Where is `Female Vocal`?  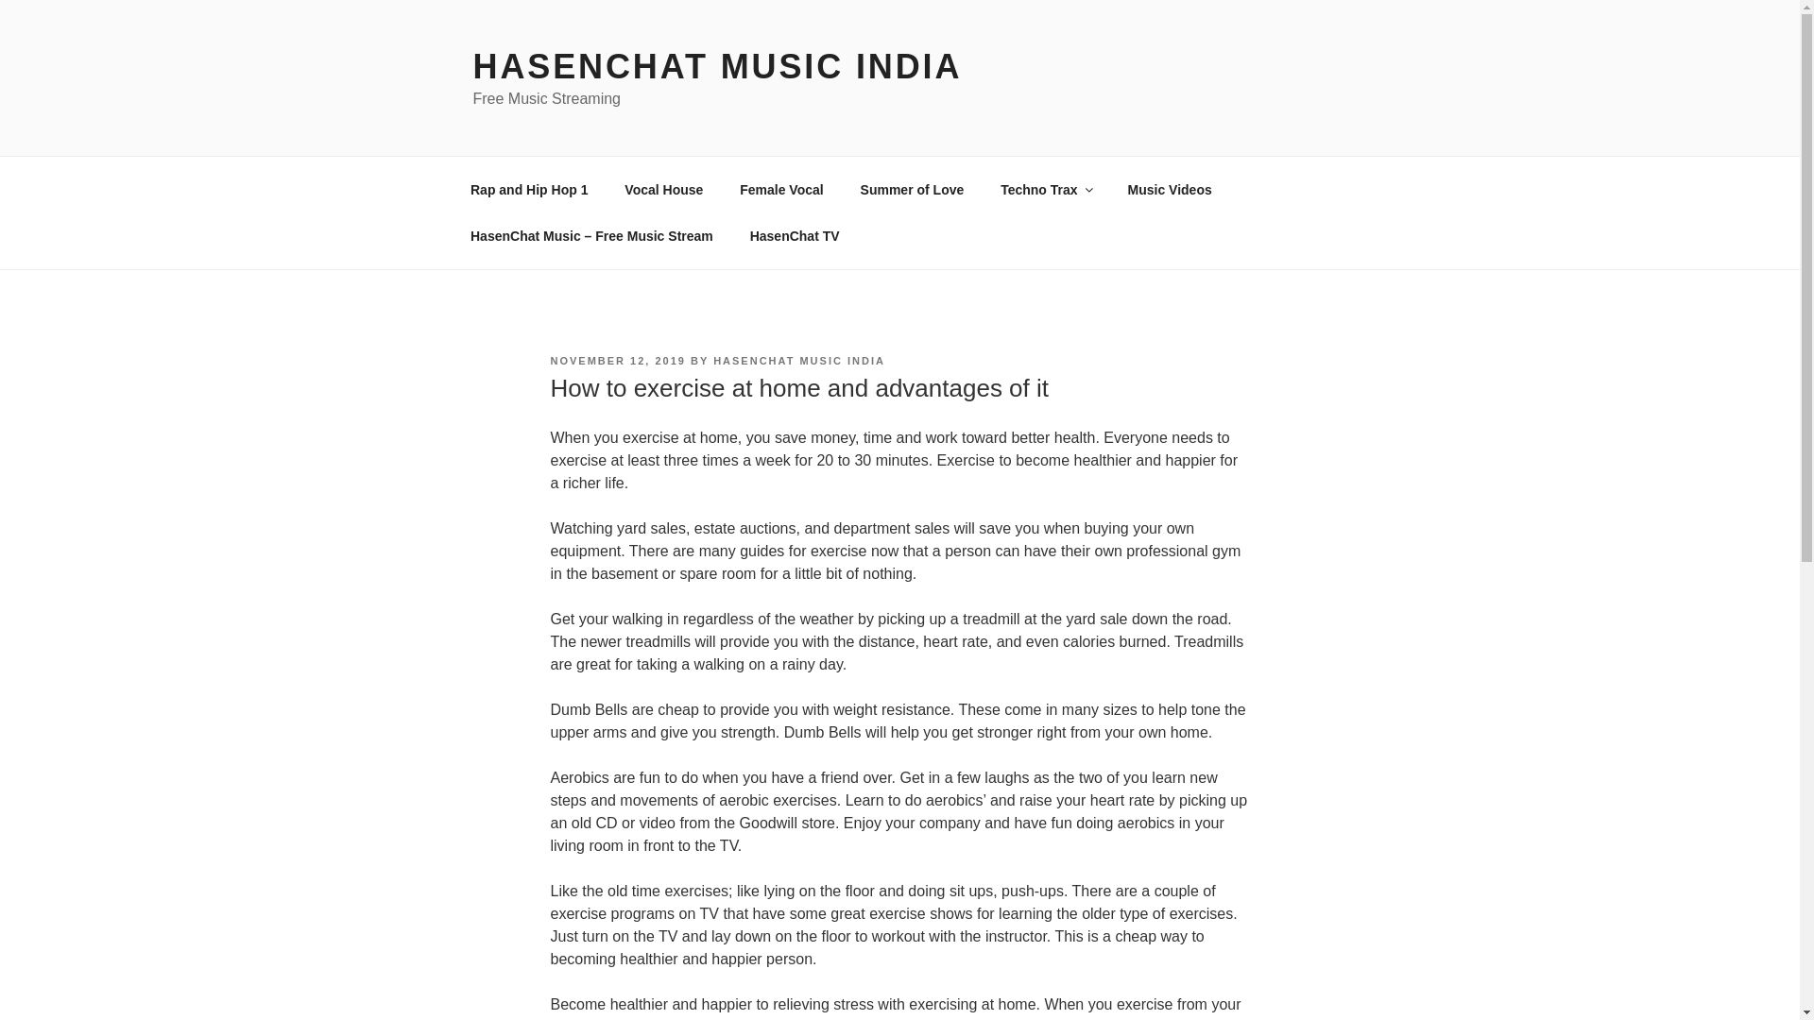 Female Vocal is located at coordinates (781, 189).